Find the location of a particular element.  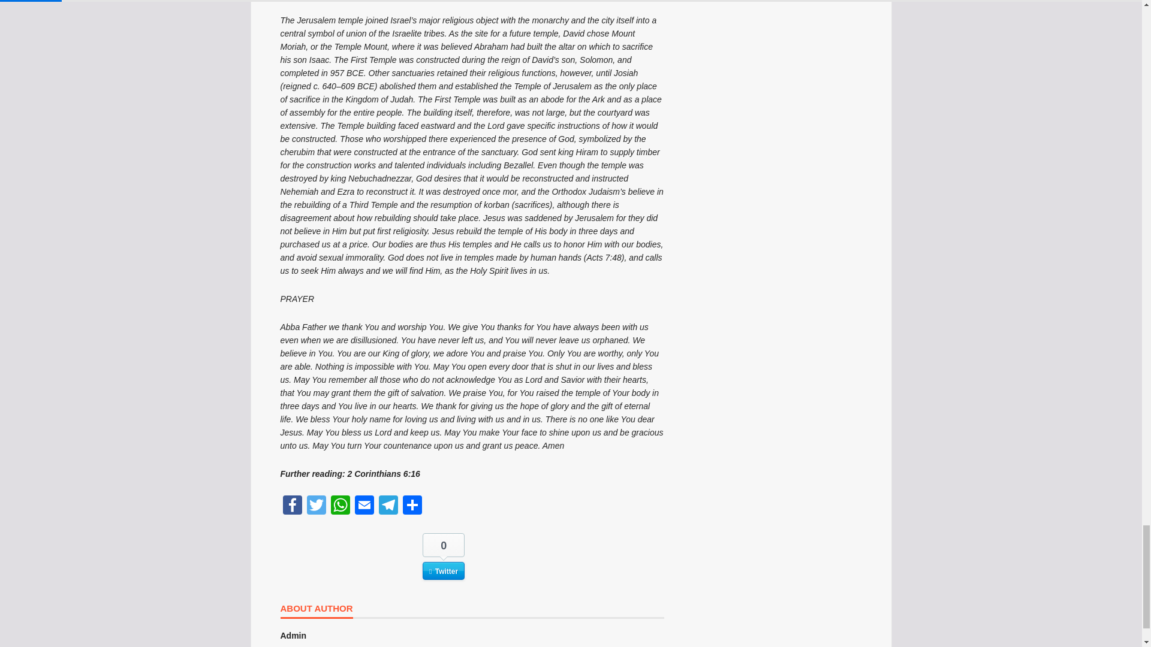

Telegram is located at coordinates (388, 507).